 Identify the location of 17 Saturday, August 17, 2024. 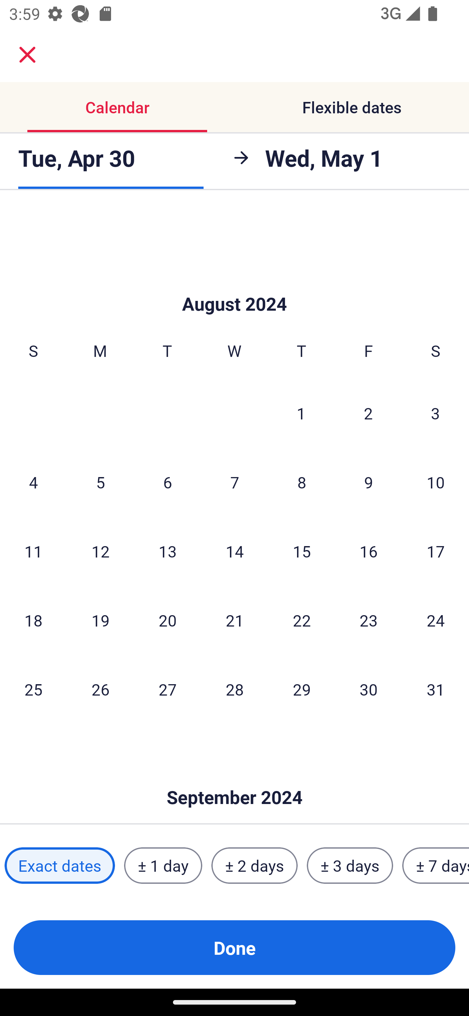
(436, 551).